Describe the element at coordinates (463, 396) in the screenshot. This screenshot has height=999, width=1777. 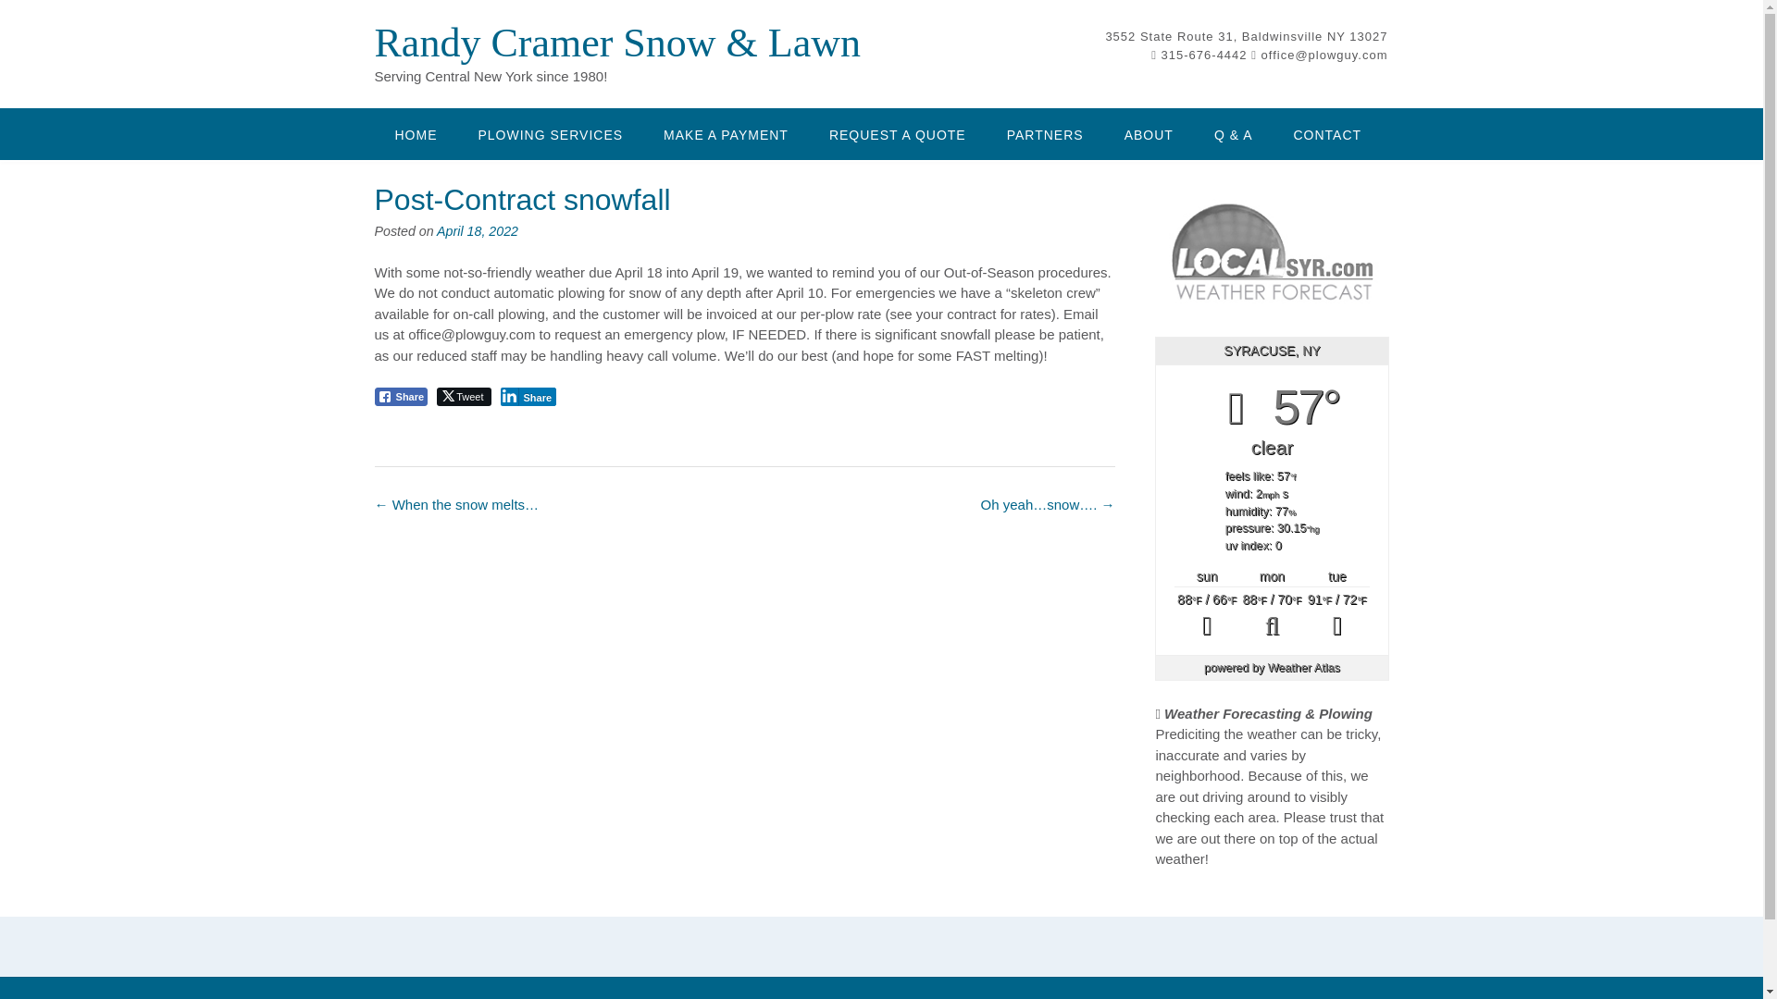
I see `Tweet` at that location.